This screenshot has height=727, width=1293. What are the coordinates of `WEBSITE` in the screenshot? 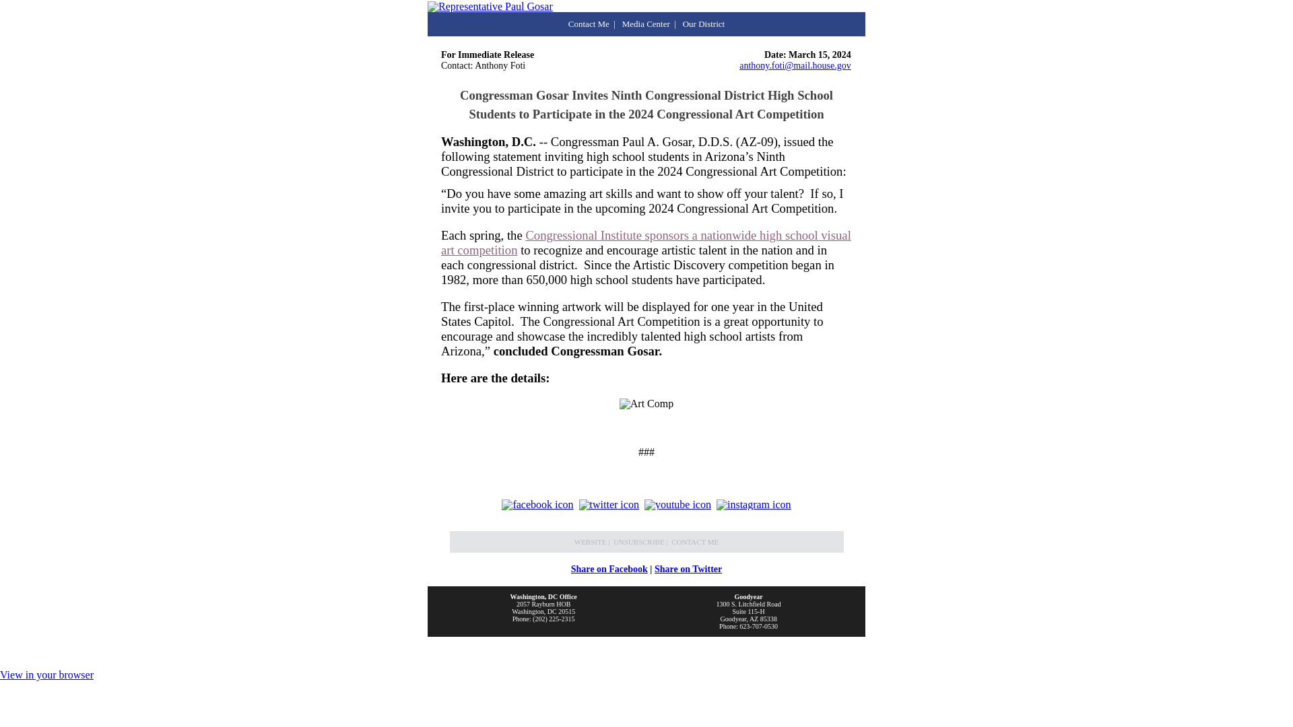 It's located at (590, 542).